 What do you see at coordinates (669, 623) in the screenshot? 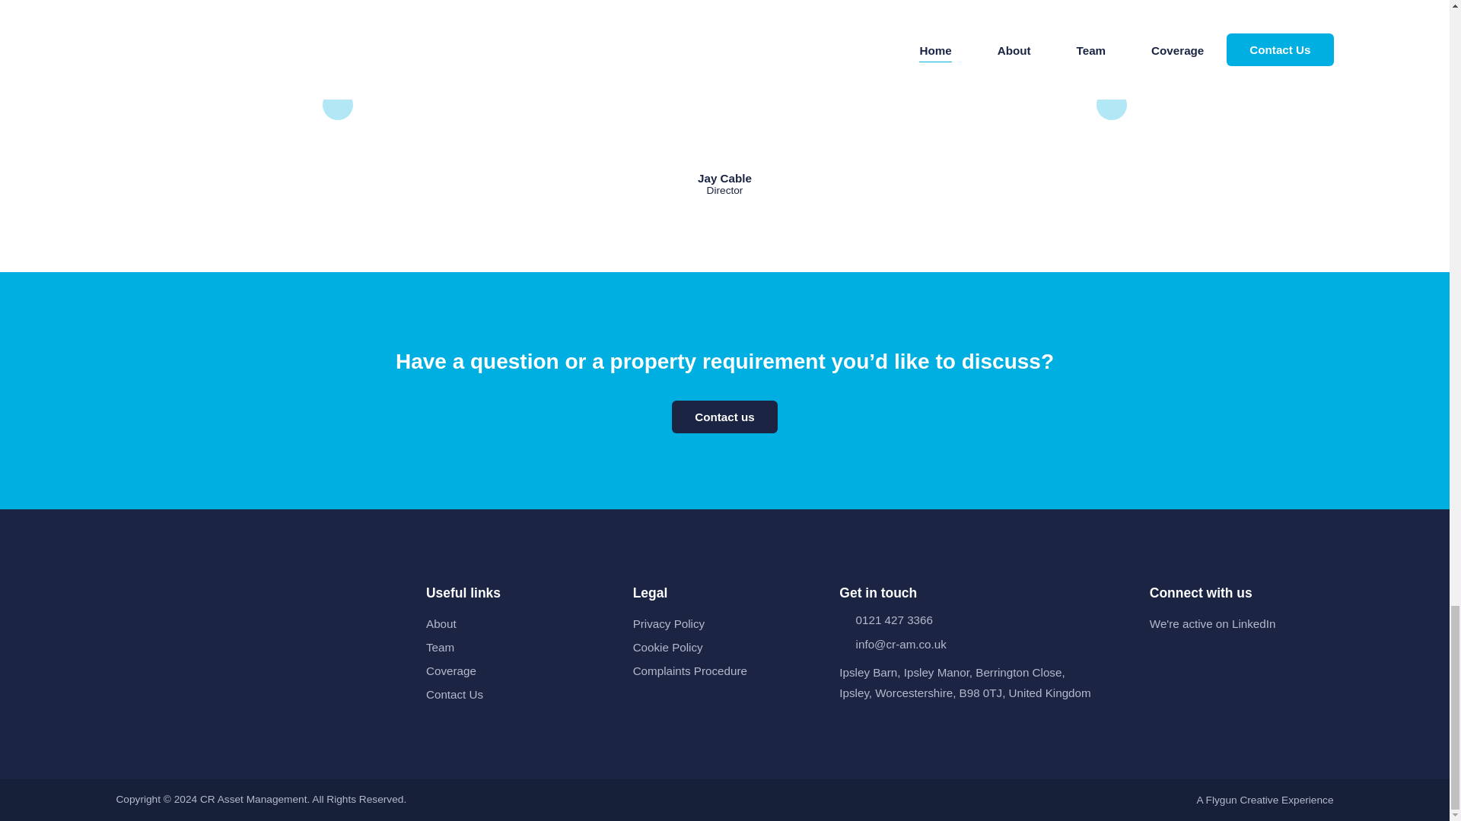
I see `Privacy Policy` at bounding box center [669, 623].